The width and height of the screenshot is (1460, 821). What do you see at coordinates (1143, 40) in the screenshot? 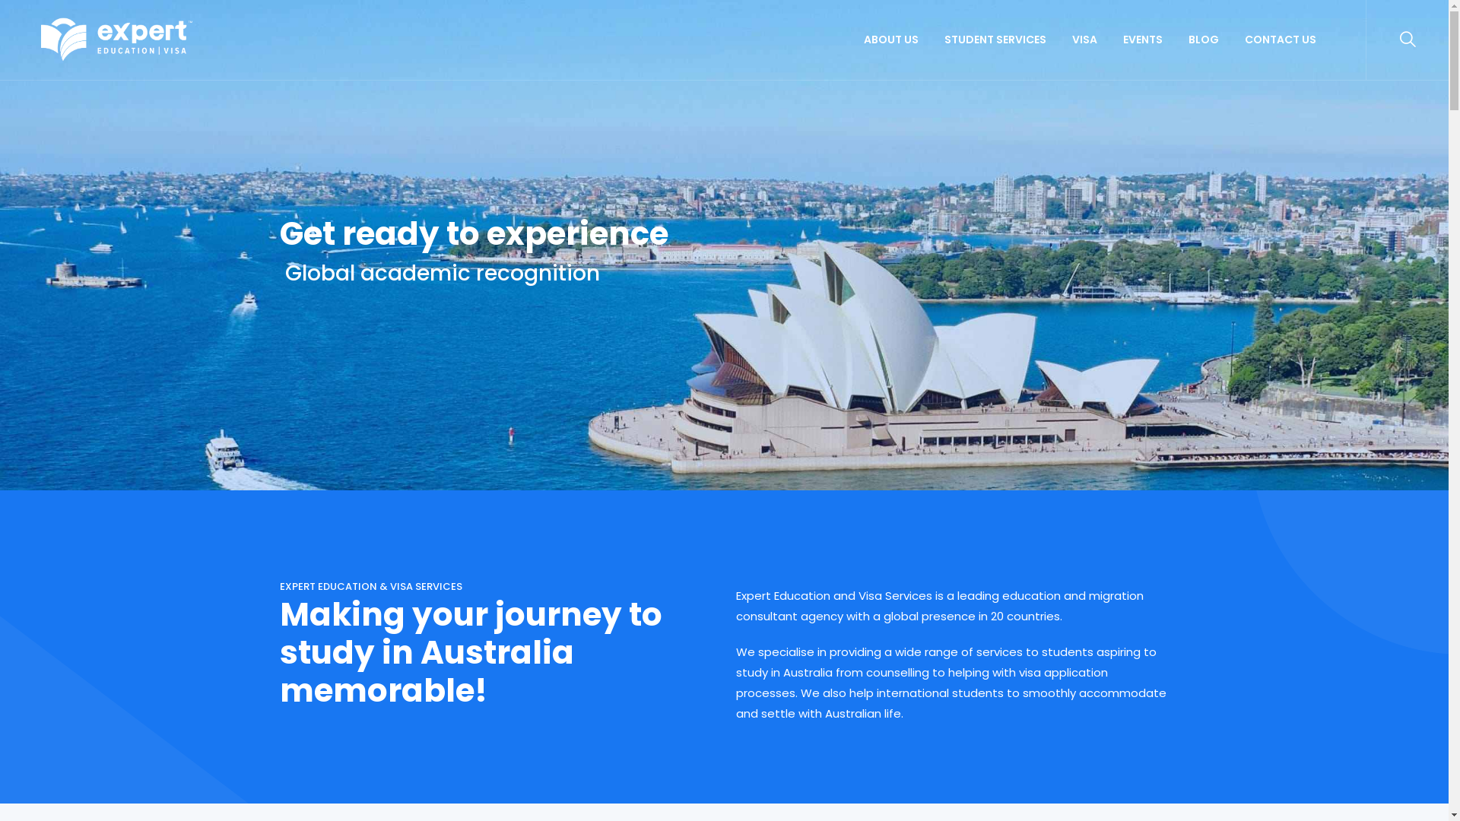
I see `EVENTS` at bounding box center [1143, 40].